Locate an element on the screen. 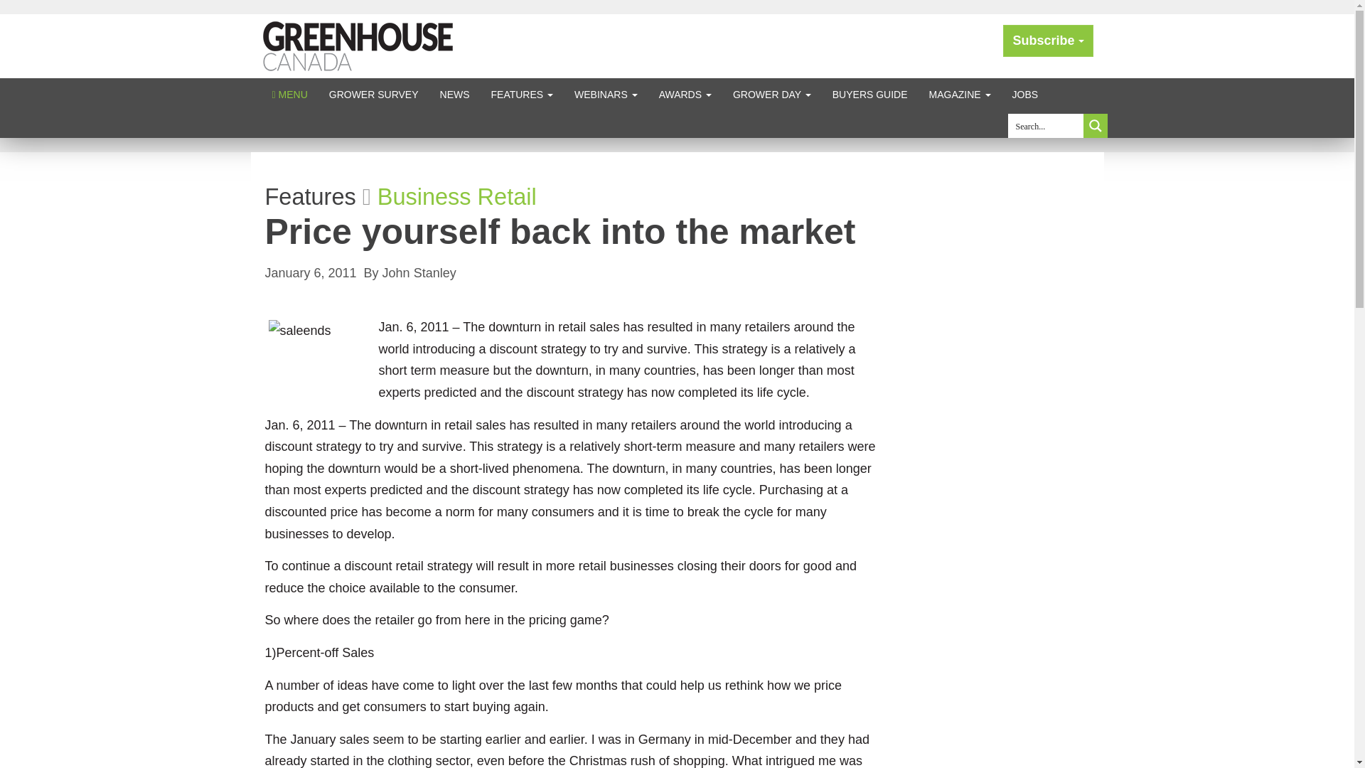 This screenshot has width=1365, height=768. JOBS is located at coordinates (1025, 94).